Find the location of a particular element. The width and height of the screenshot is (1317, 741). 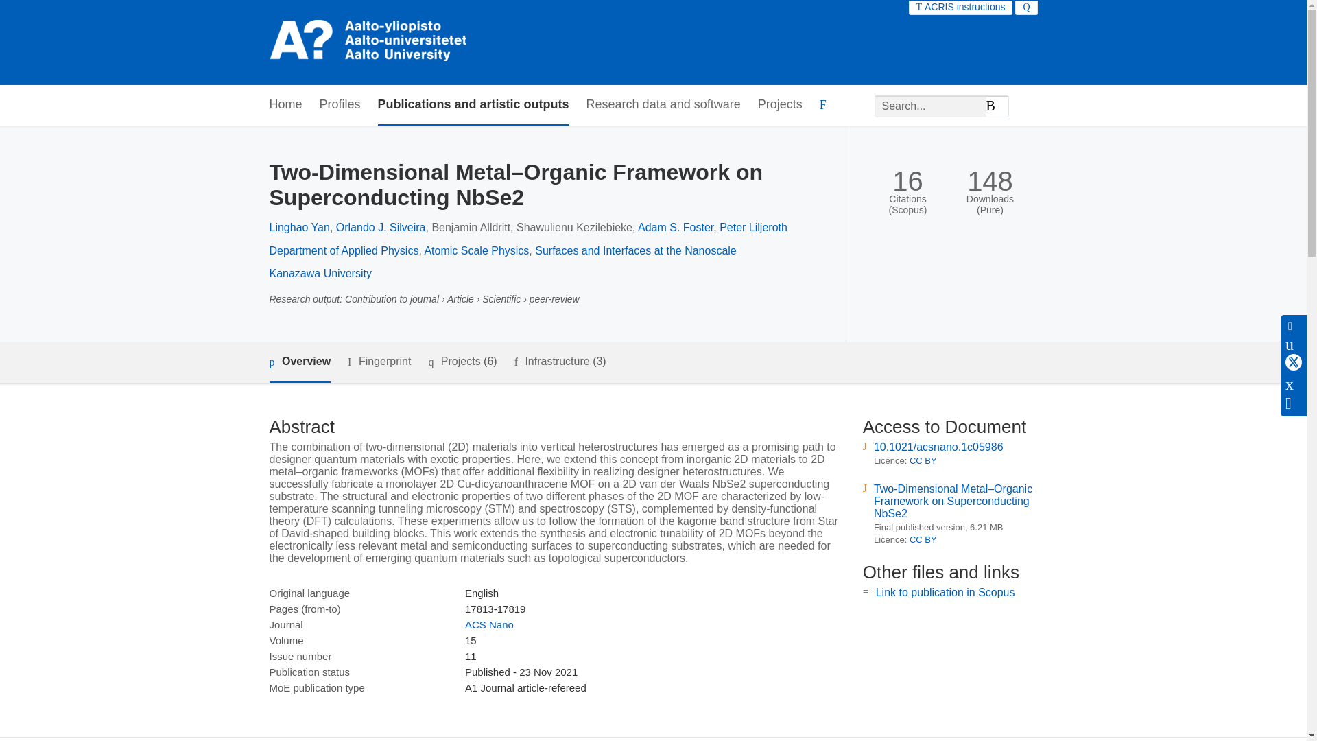

Projects is located at coordinates (780, 105).